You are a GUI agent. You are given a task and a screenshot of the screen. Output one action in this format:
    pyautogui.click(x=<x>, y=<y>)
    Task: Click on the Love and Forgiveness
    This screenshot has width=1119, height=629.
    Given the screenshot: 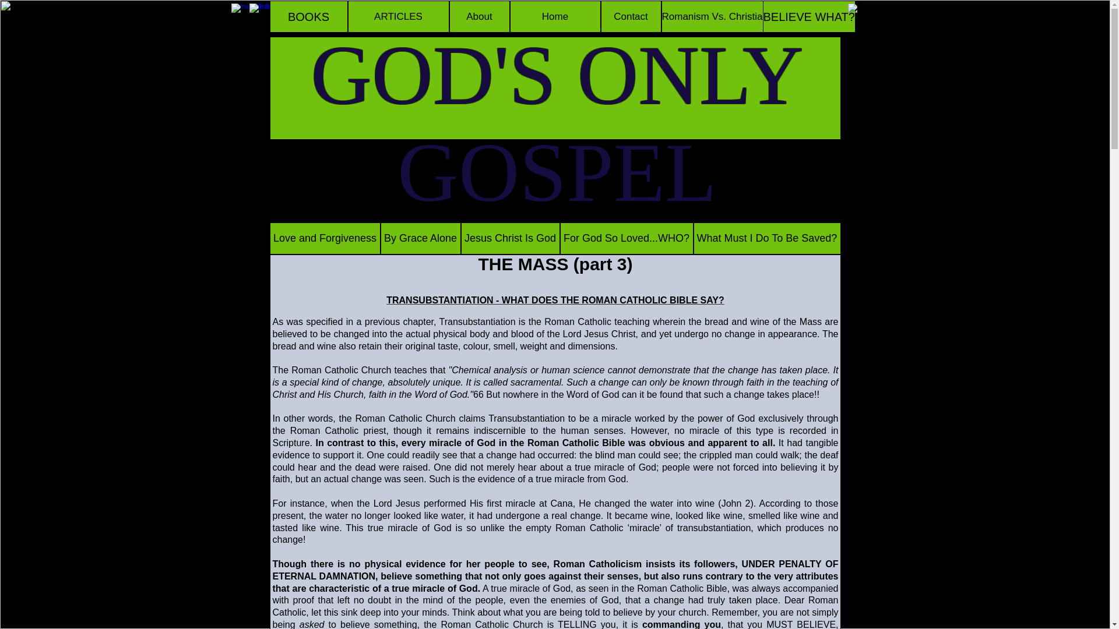 What is the action you would take?
    pyautogui.click(x=325, y=239)
    